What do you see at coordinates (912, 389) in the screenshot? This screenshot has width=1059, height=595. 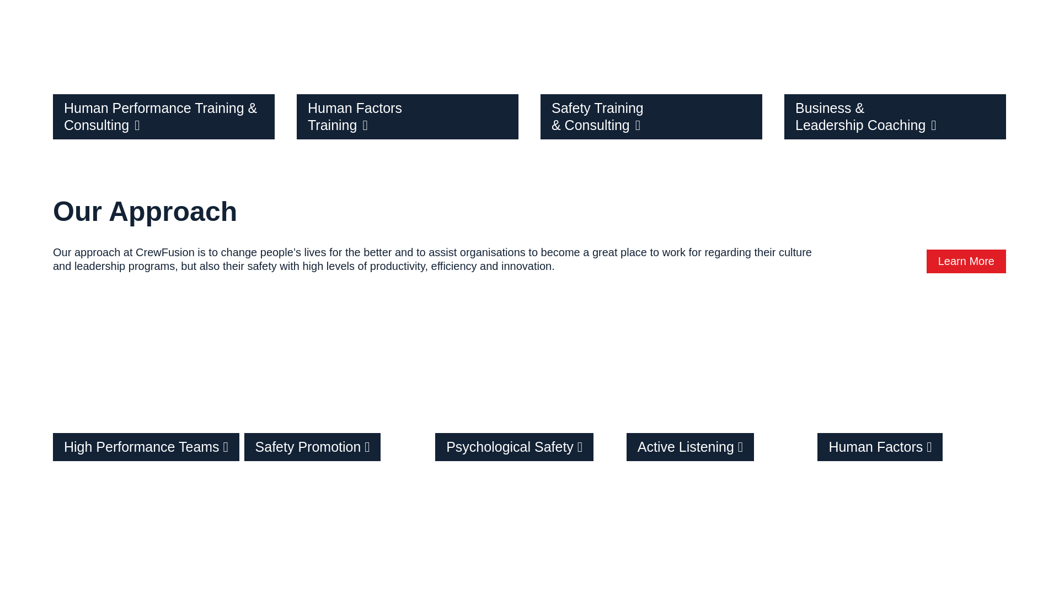 I see `Human Factors` at bounding box center [912, 389].